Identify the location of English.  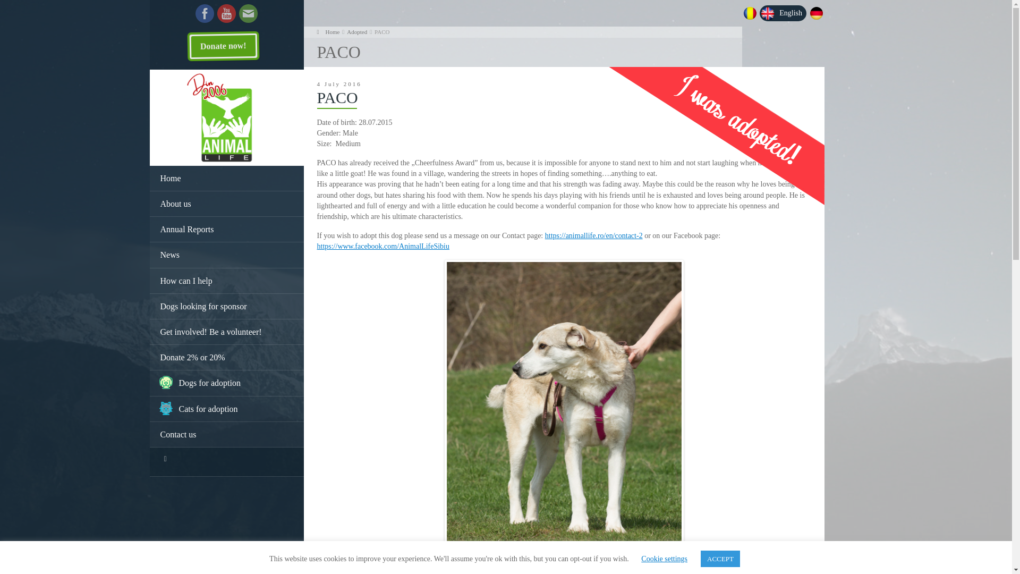
(781, 14).